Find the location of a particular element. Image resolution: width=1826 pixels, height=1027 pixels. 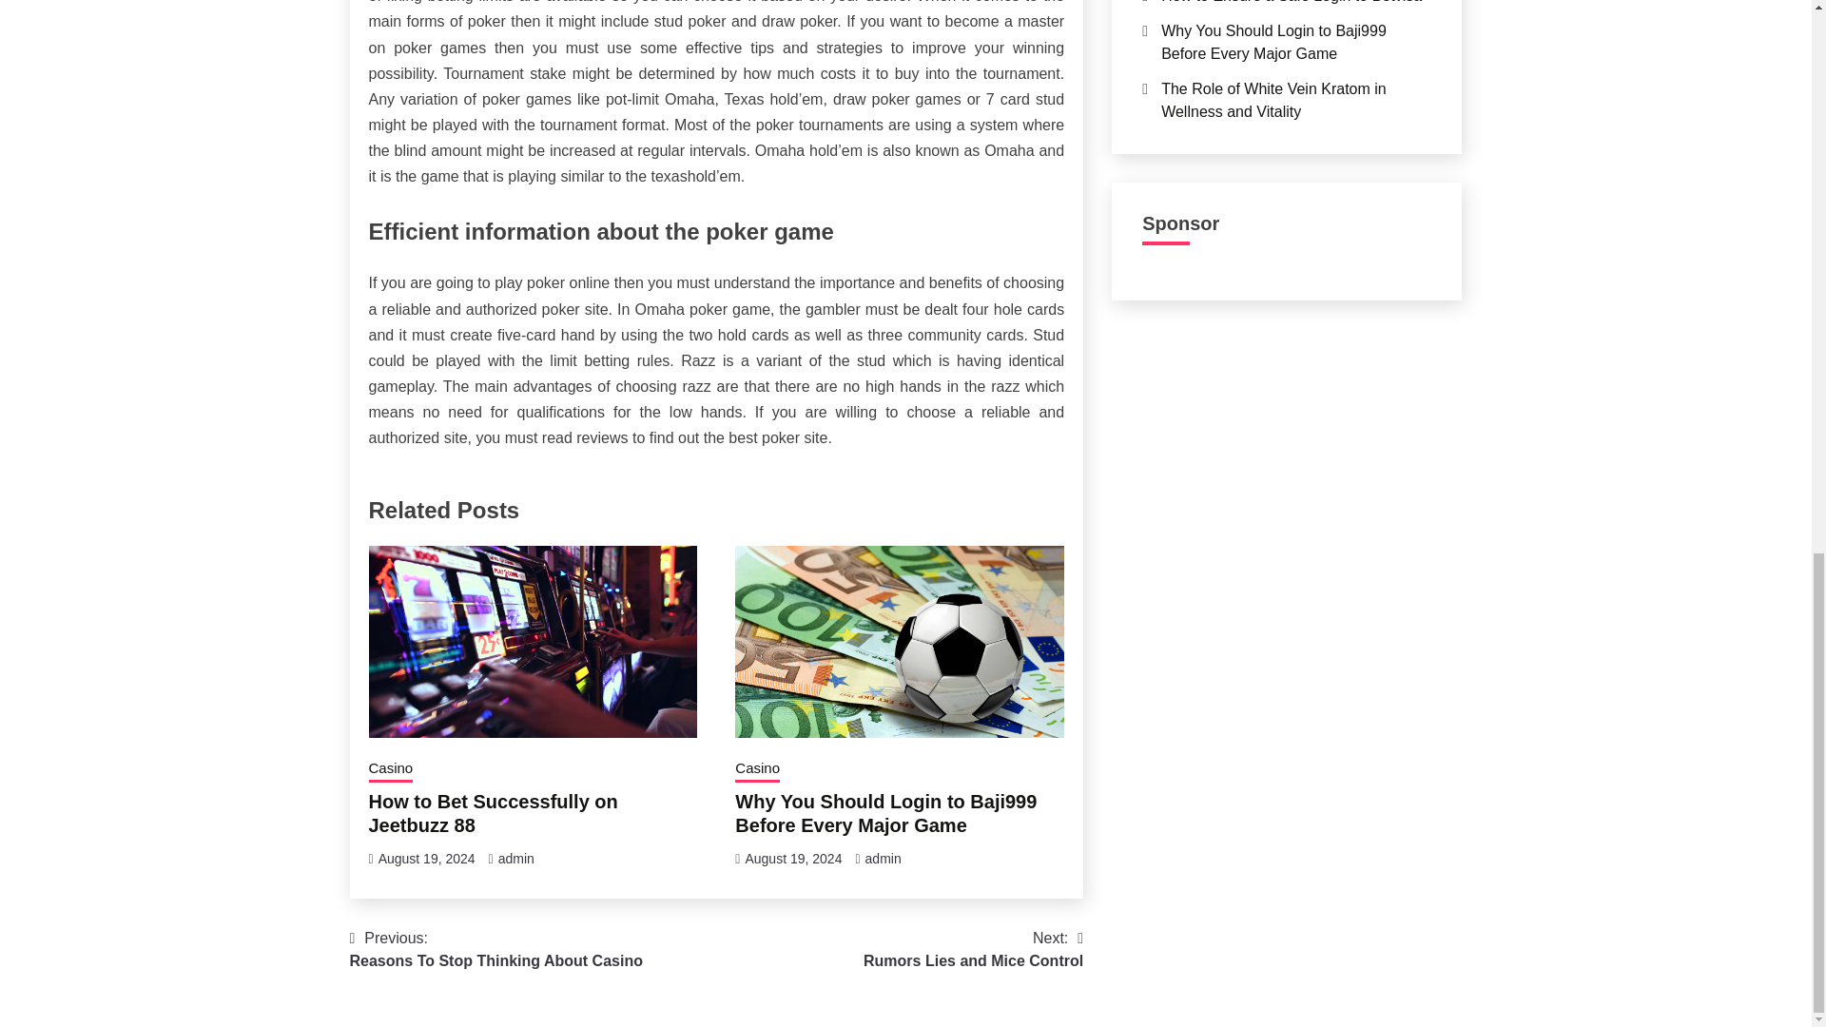

admin is located at coordinates (884, 859).